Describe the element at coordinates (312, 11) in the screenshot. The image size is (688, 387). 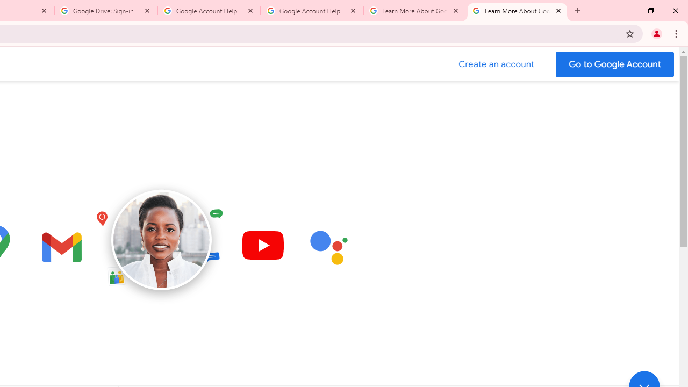
I see `Google Account Help` at that location.